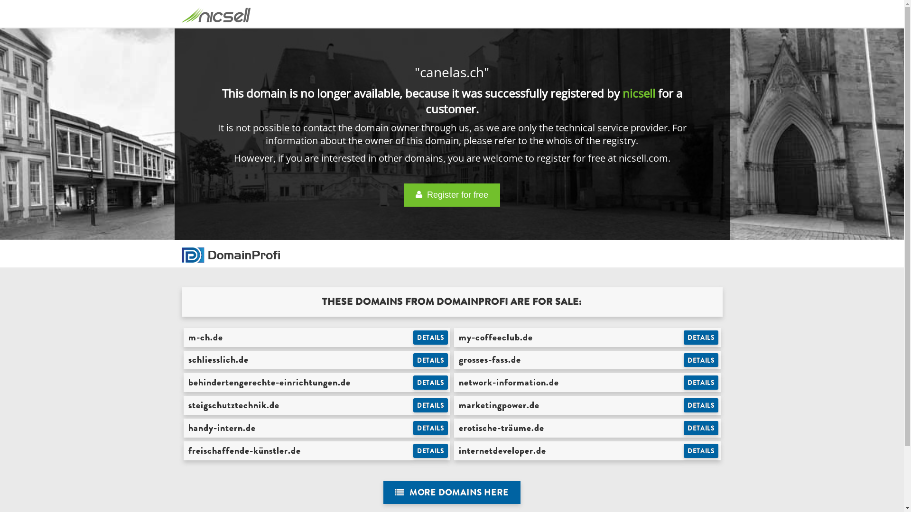 The image size is (911, 512). Describe the element at coordinates (701, 383) in the screenshot. I see `DETAILS` at that location.